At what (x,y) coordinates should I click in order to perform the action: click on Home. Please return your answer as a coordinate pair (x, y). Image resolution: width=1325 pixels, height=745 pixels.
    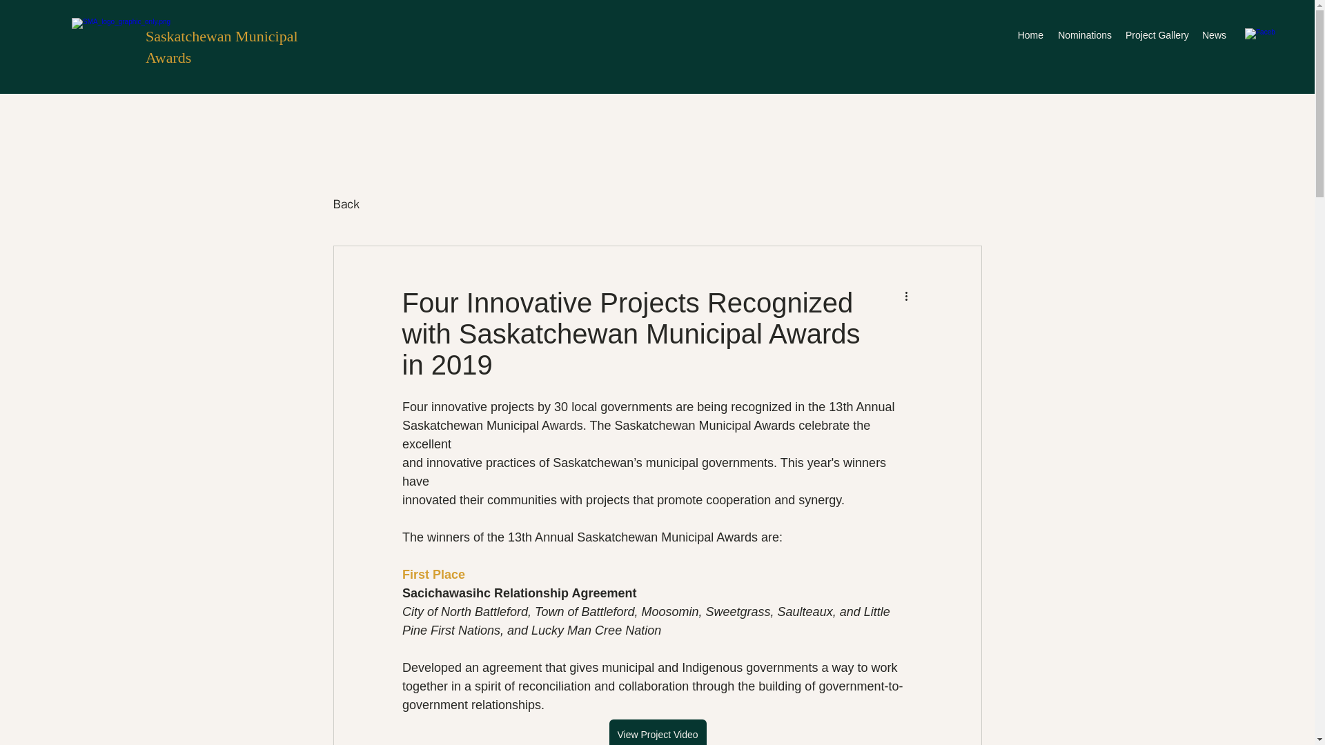
    Looking at the image, I should click on (1030, 34).